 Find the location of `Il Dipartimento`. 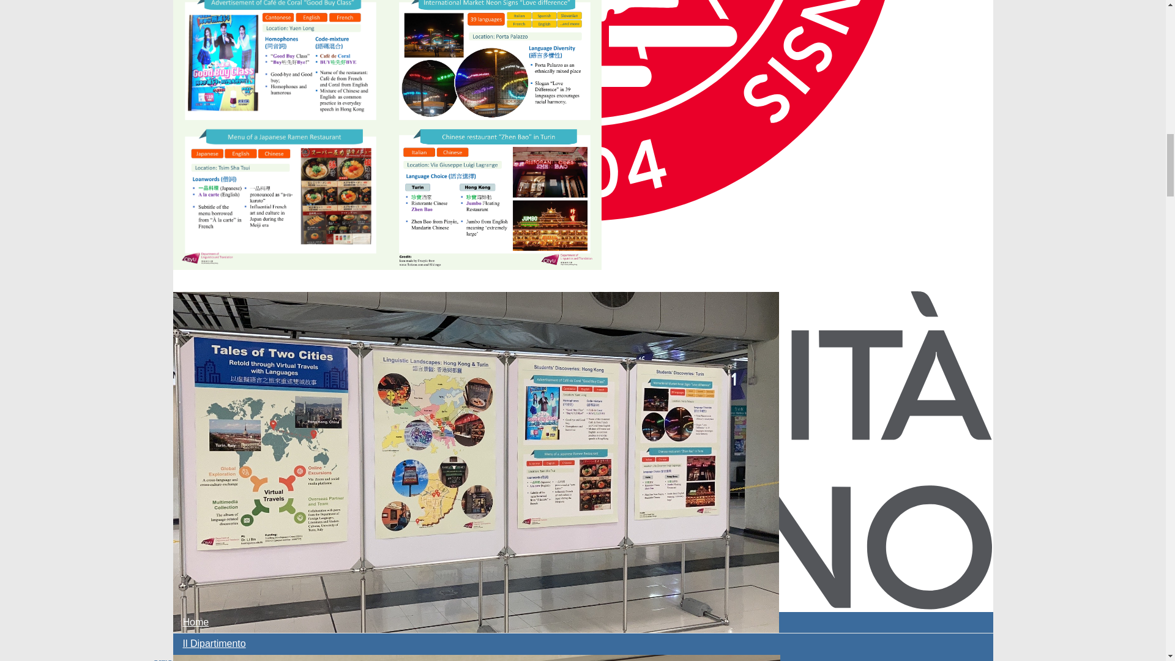

Il Dipartimento is located at coordinates (583, 644).